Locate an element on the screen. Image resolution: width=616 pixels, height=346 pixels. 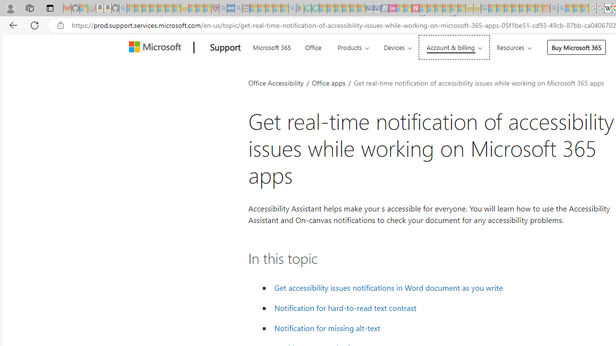
utah sues federal government - Search - Sleeping is located at coordinates (238, 9).